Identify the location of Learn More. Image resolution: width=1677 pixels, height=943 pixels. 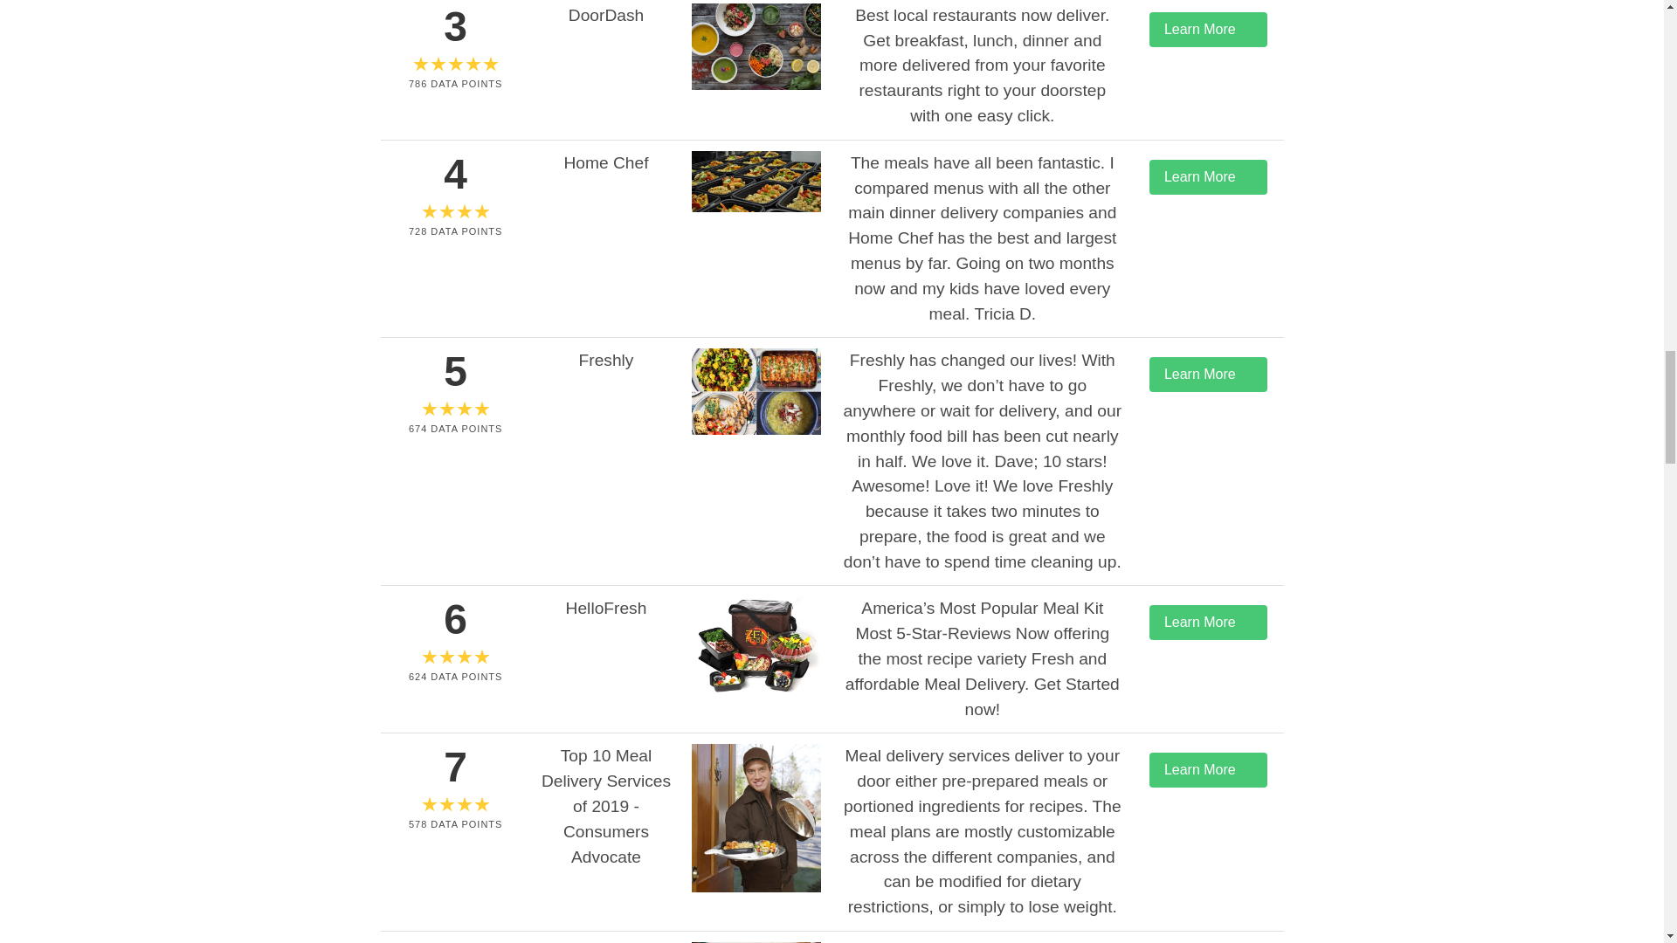
(1208, 769).